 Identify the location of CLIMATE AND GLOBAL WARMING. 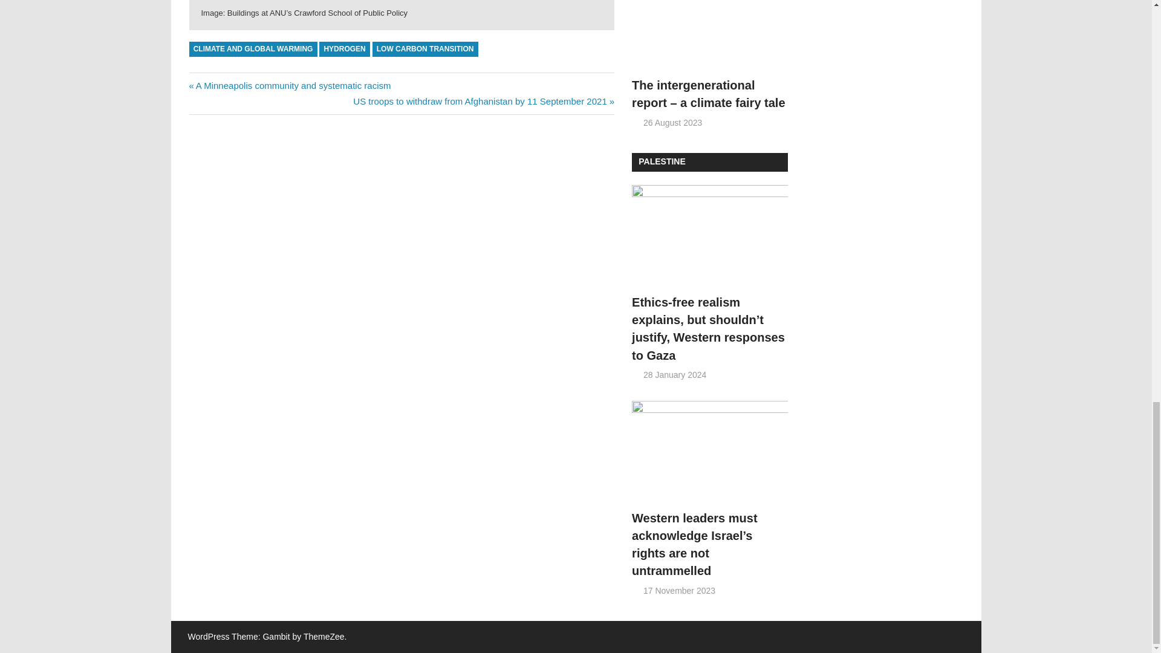
(253, 49).